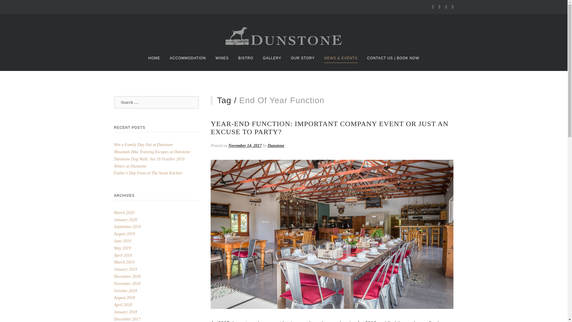 This screenshot has height=322, width=572. I want to click on September 2019, so click(127, 227).